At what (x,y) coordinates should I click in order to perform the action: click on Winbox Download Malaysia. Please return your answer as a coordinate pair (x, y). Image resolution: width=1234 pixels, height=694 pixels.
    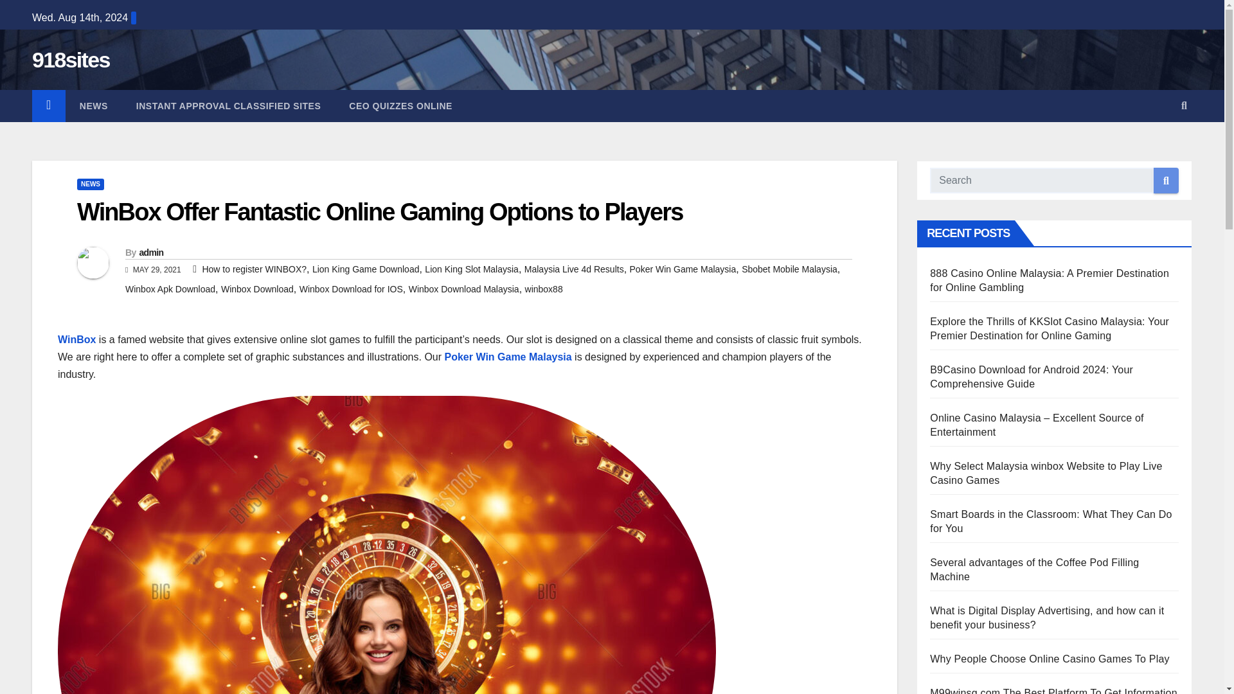
    Looking at the image, I should click on (464, 289).